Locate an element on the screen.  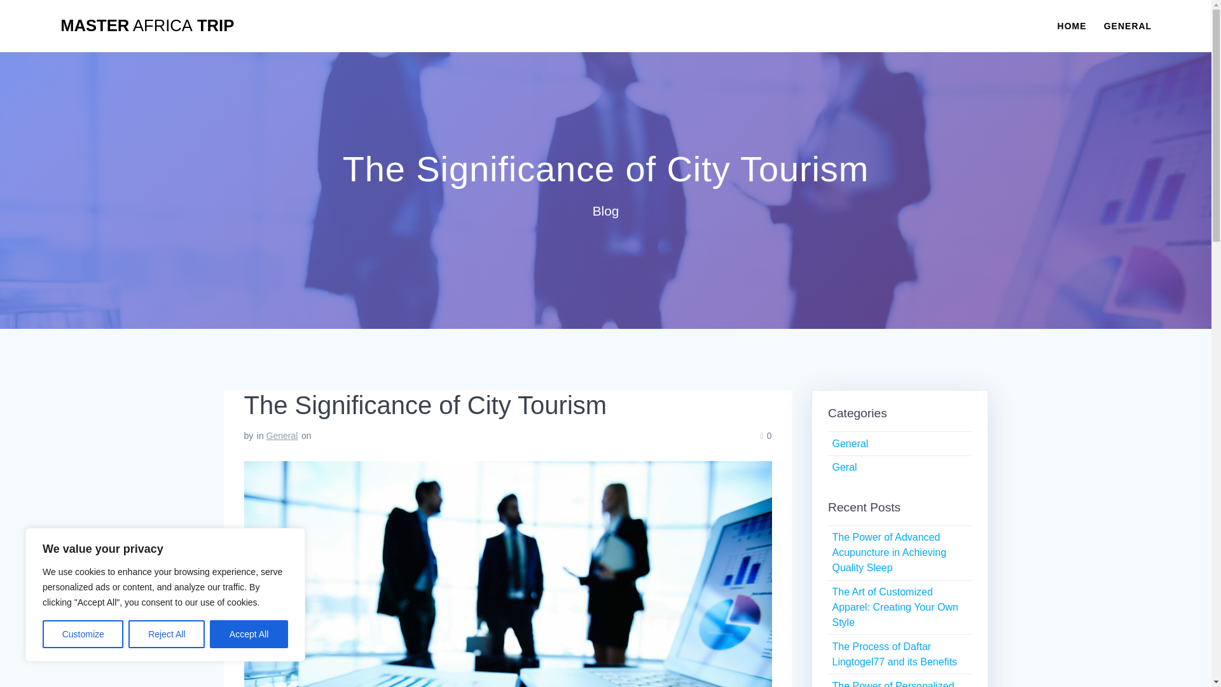
HOME is located at coordinates (1072, 25).